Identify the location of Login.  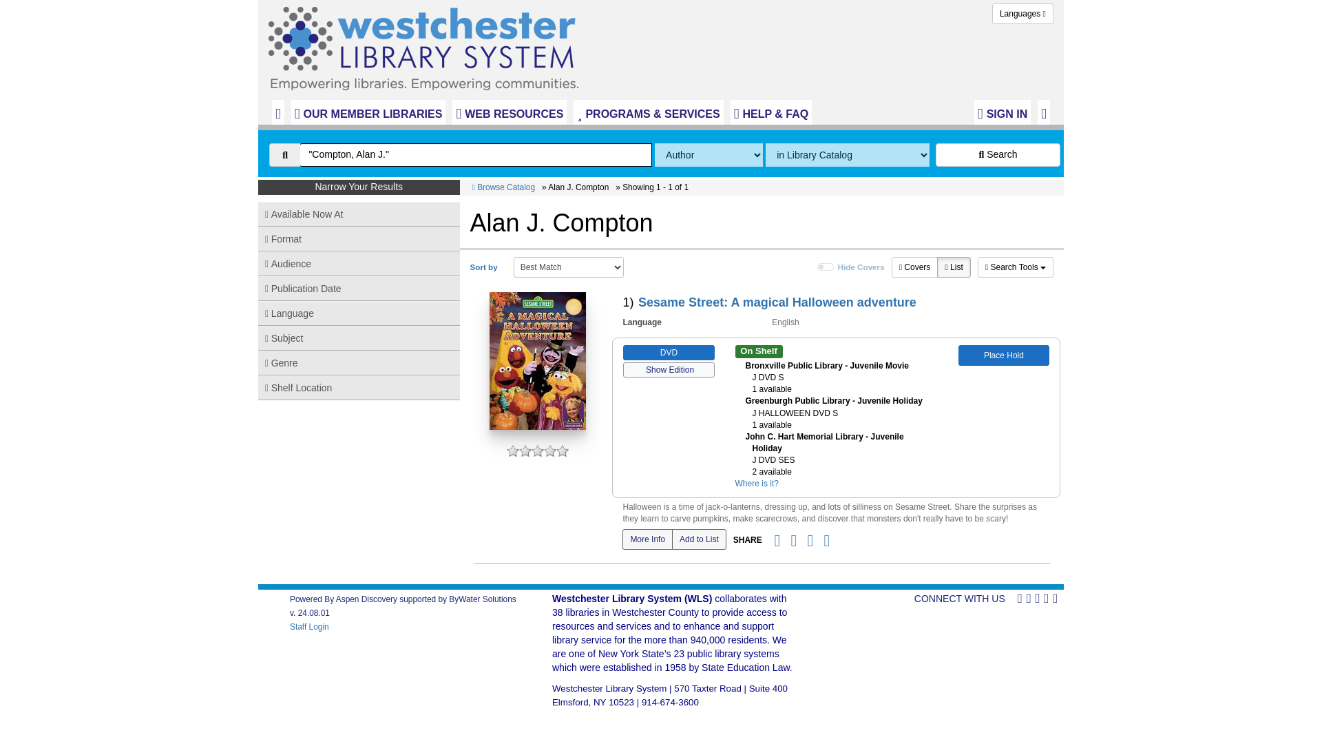
(1003, 112).